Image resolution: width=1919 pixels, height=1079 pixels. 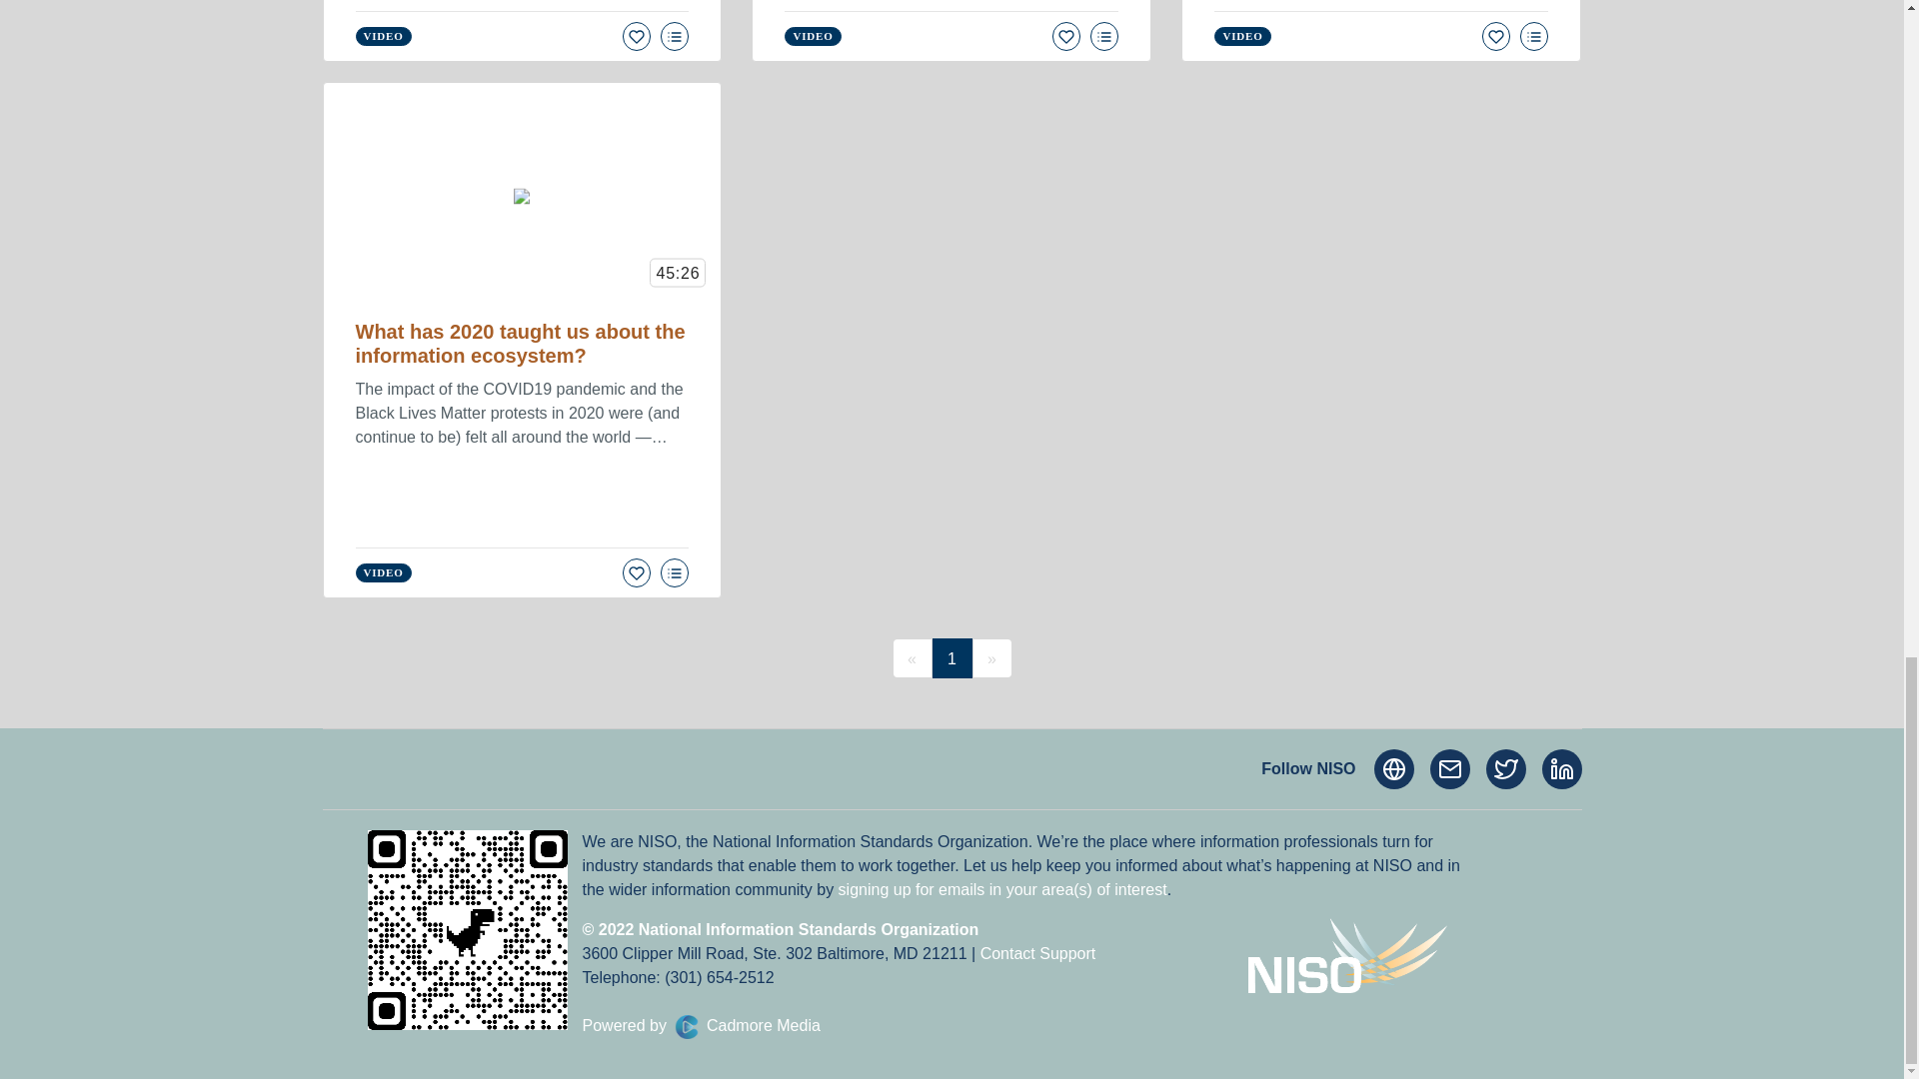 I want to click on Contact Support, so click(x=1037, y=953).